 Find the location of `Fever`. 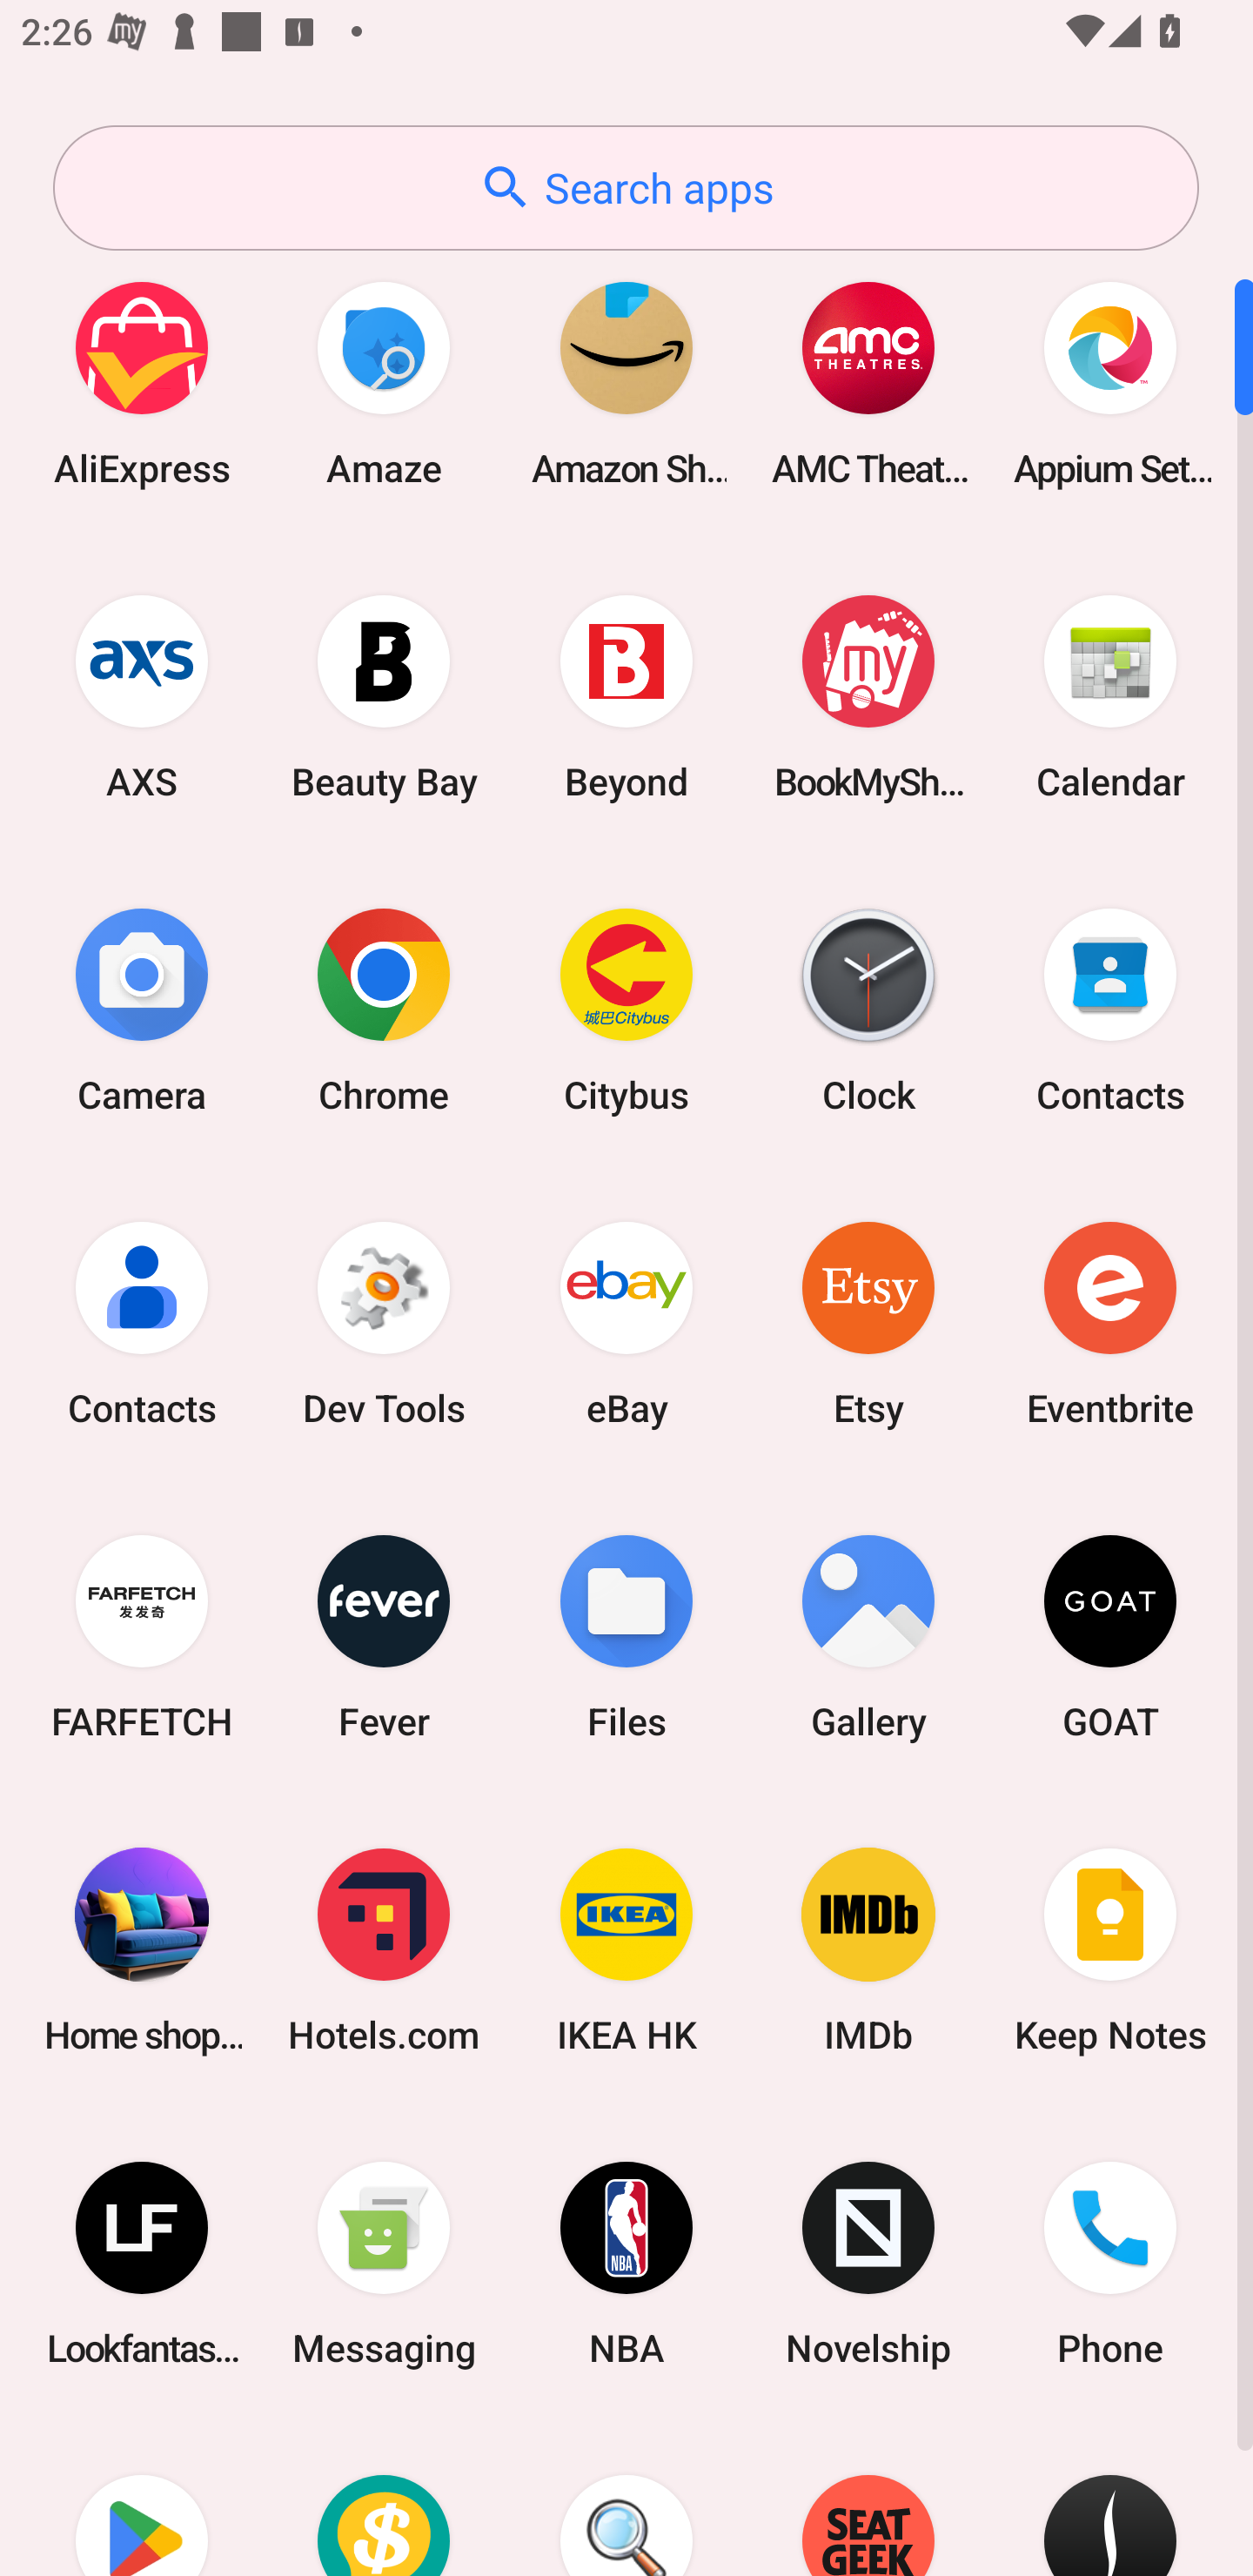

Fever is located at coordinates (384, 1636).